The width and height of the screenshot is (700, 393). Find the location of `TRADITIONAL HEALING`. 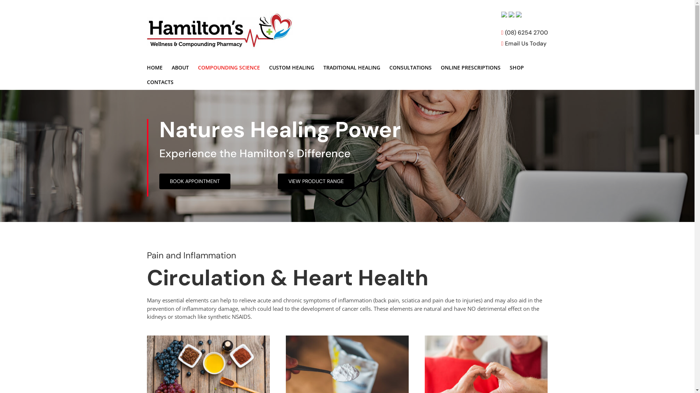

TRADITIONAL HEALING is located at coordinates (351, 68).